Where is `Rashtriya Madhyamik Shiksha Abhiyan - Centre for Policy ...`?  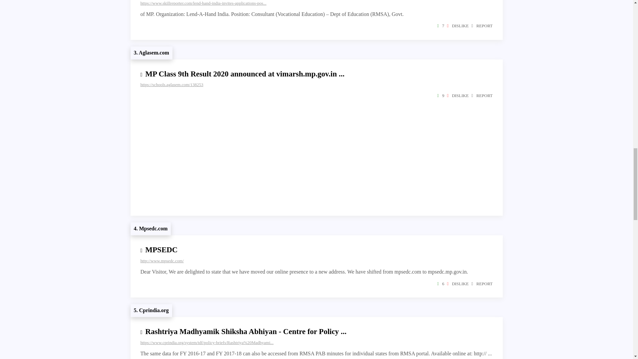 Rashtriya Madhyamik Shiksha Abhiyan - Centre for Policy ... is located at coordinates (246, 331).